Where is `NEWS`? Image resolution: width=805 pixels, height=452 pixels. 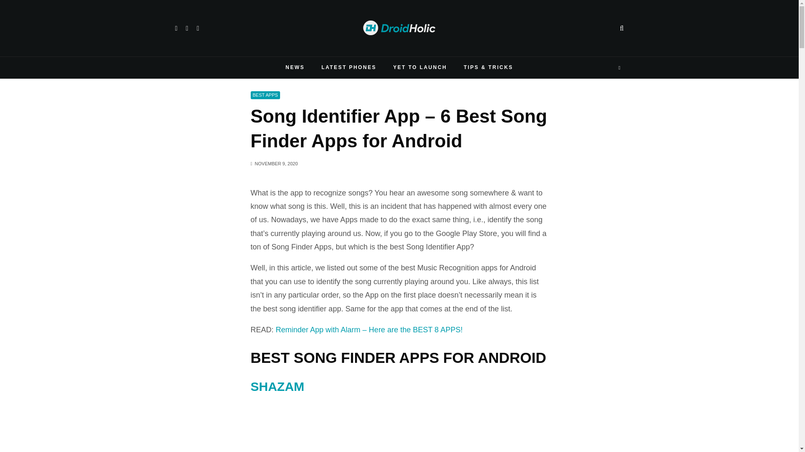
NEWS is located at coordinates (295, 68).